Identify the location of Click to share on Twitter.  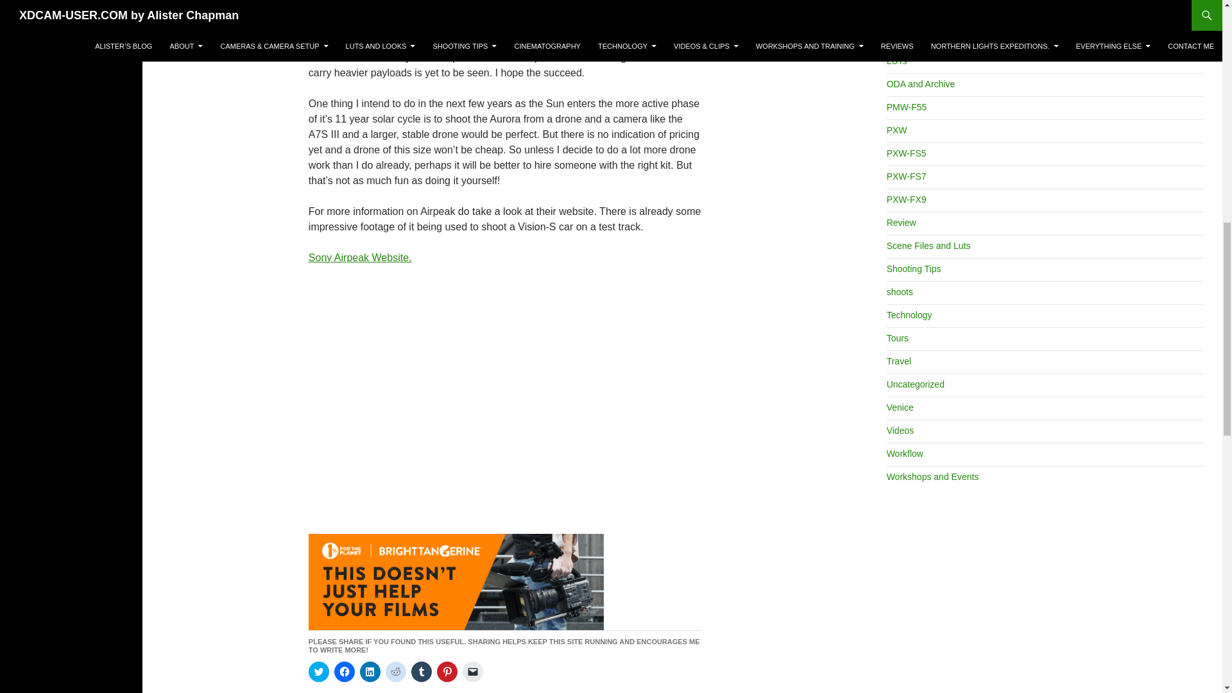
(318, 671).